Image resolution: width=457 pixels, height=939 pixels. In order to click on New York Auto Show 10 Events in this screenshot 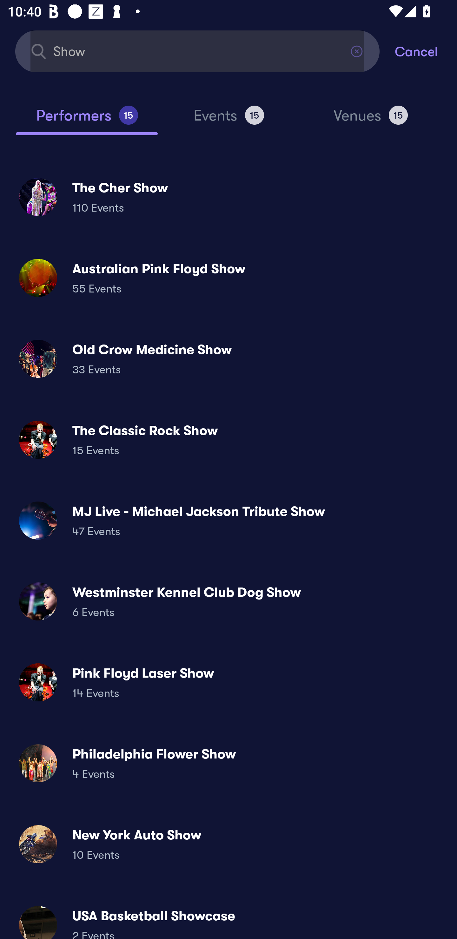, I will do `click(228, 844)`.